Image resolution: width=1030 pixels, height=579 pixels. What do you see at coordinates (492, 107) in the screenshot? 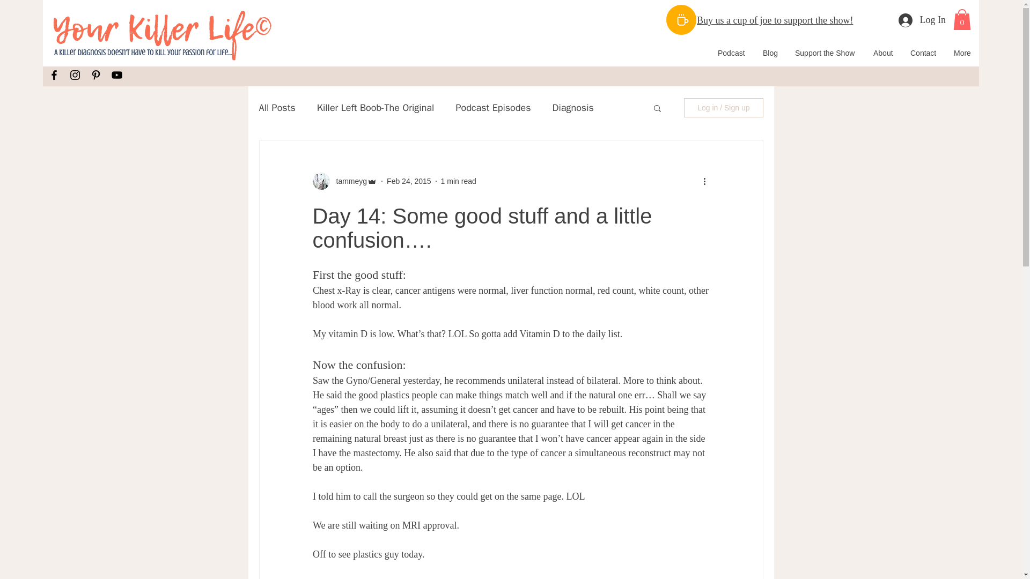
I see `Podcast Episodes` at bounding box center [492, 107].